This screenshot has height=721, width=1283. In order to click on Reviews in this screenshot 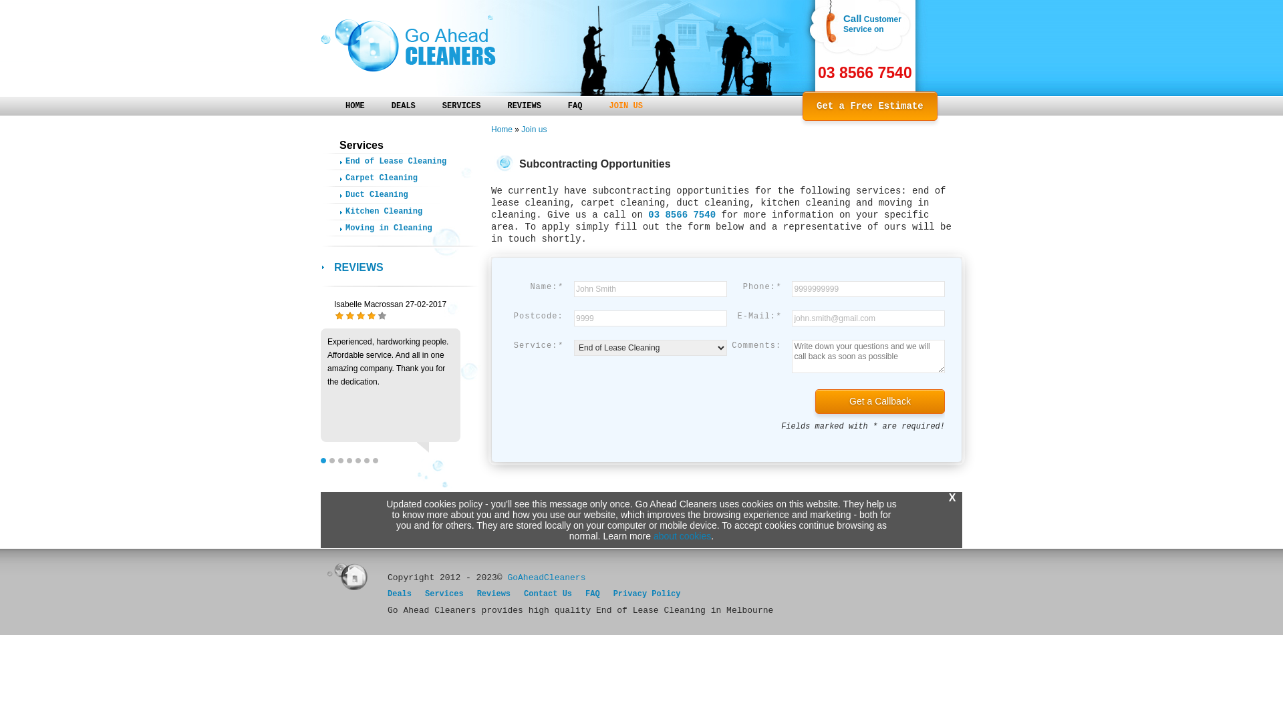, I will do `click(494, 594)`.